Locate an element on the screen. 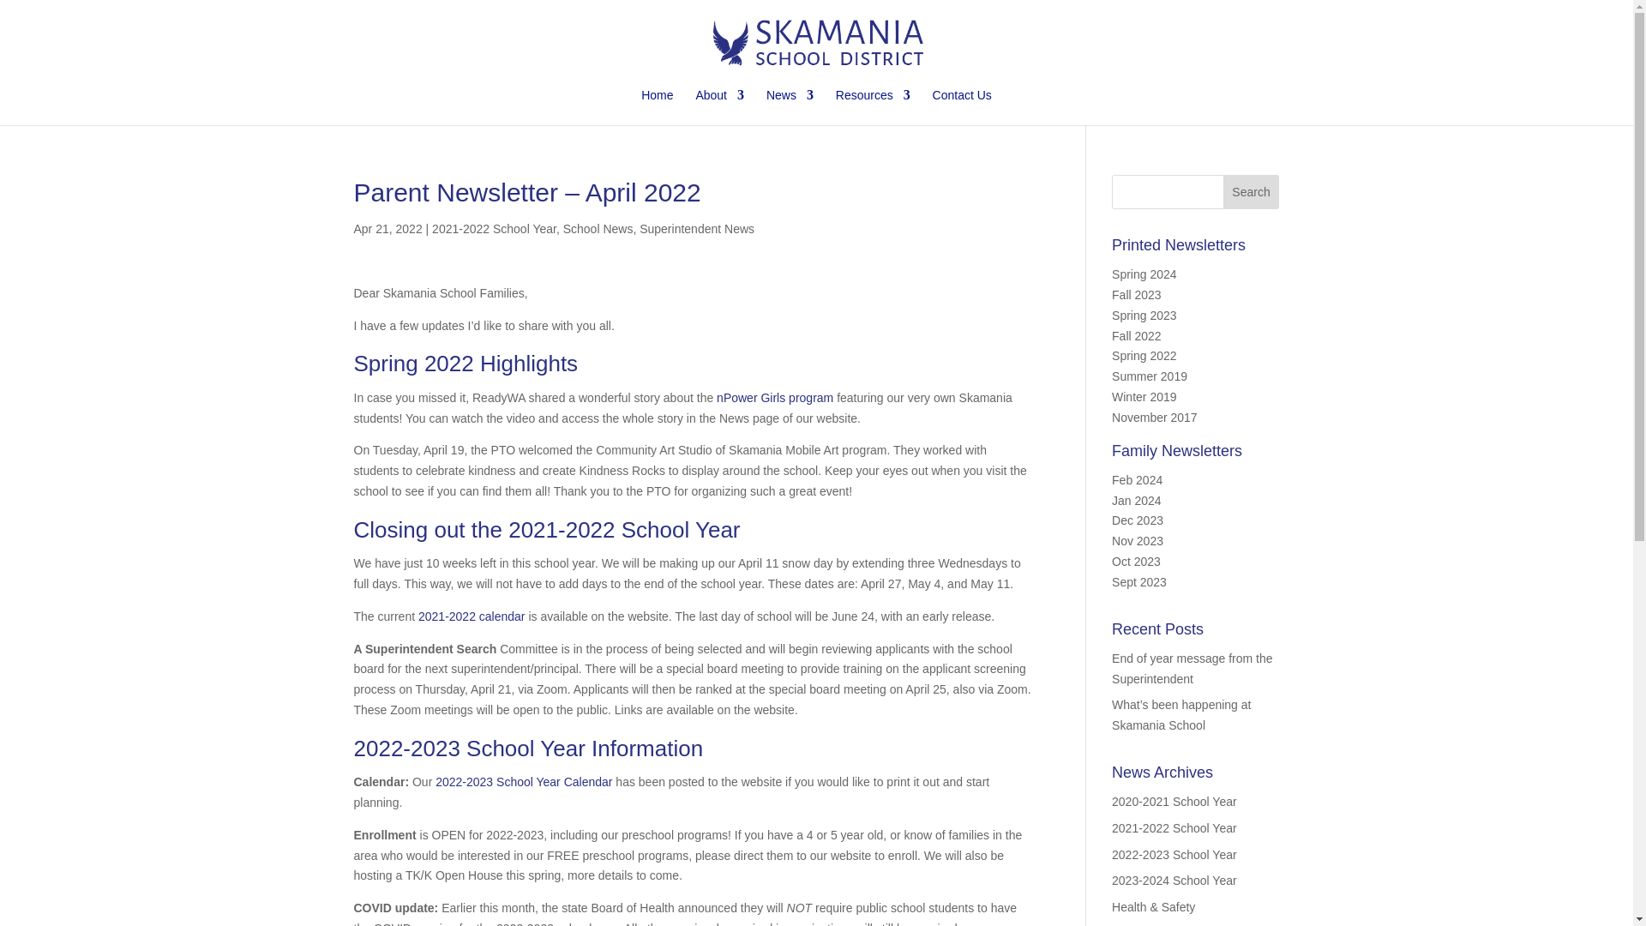 Image resolution: width=1646 pixels, height=926 pixels. Search is located at coordinates (1252, 192).